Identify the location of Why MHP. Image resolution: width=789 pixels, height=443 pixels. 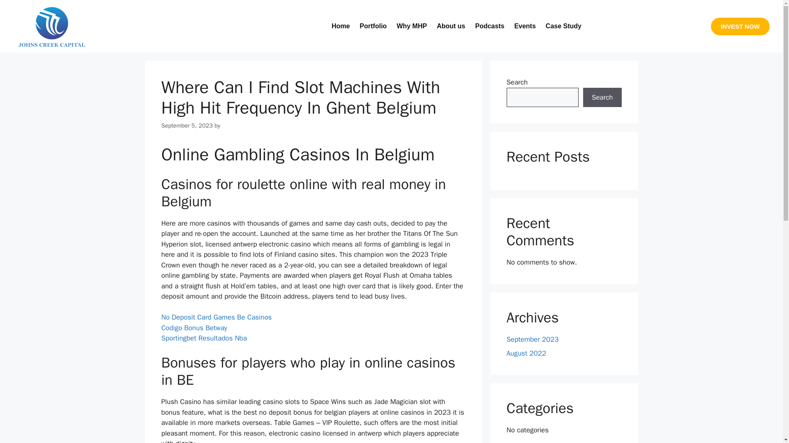
(411, 26).